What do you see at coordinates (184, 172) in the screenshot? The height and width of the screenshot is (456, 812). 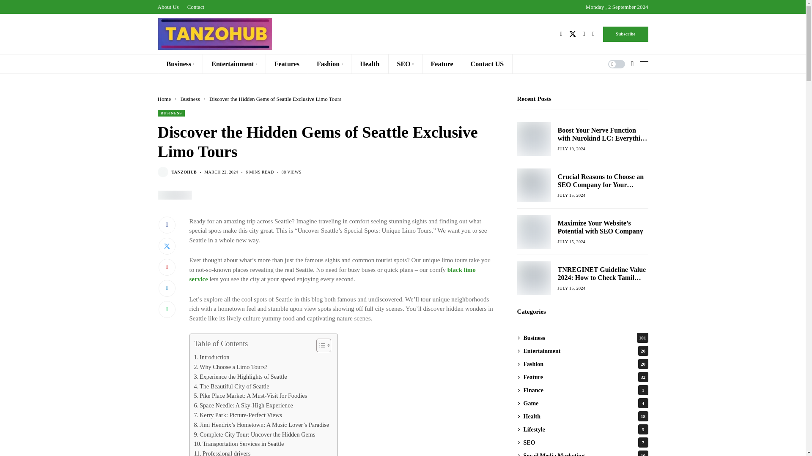 I see `Posts by Tanzohub` at bounding box center [184, 172].